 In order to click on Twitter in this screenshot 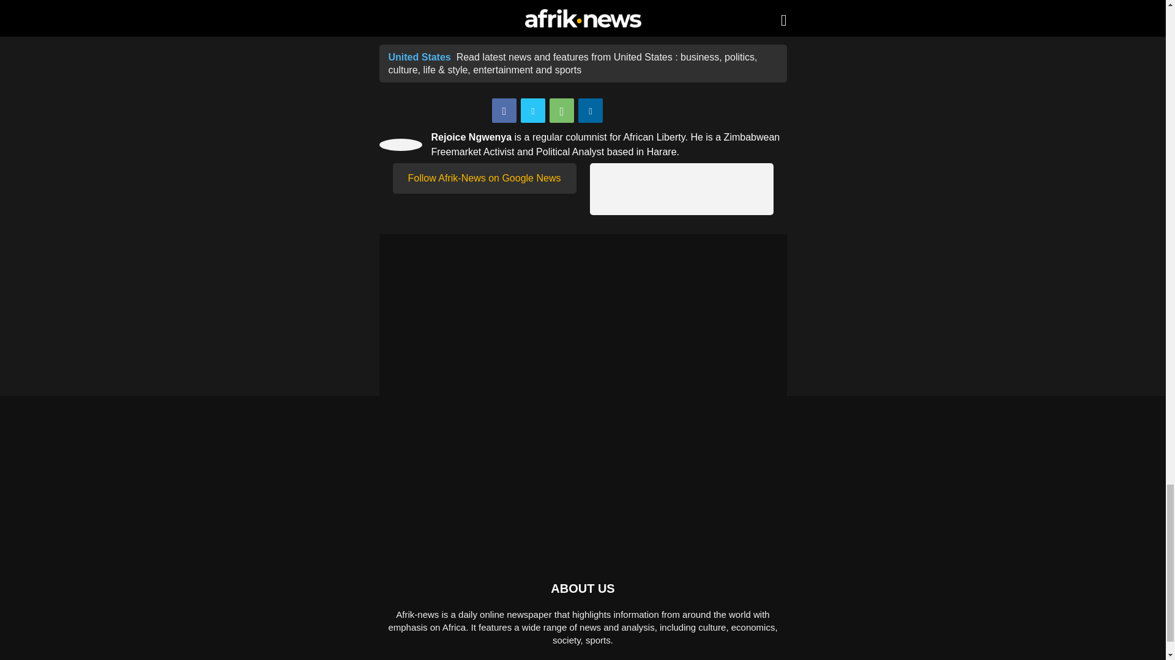, I will do `click(532, 110)`.